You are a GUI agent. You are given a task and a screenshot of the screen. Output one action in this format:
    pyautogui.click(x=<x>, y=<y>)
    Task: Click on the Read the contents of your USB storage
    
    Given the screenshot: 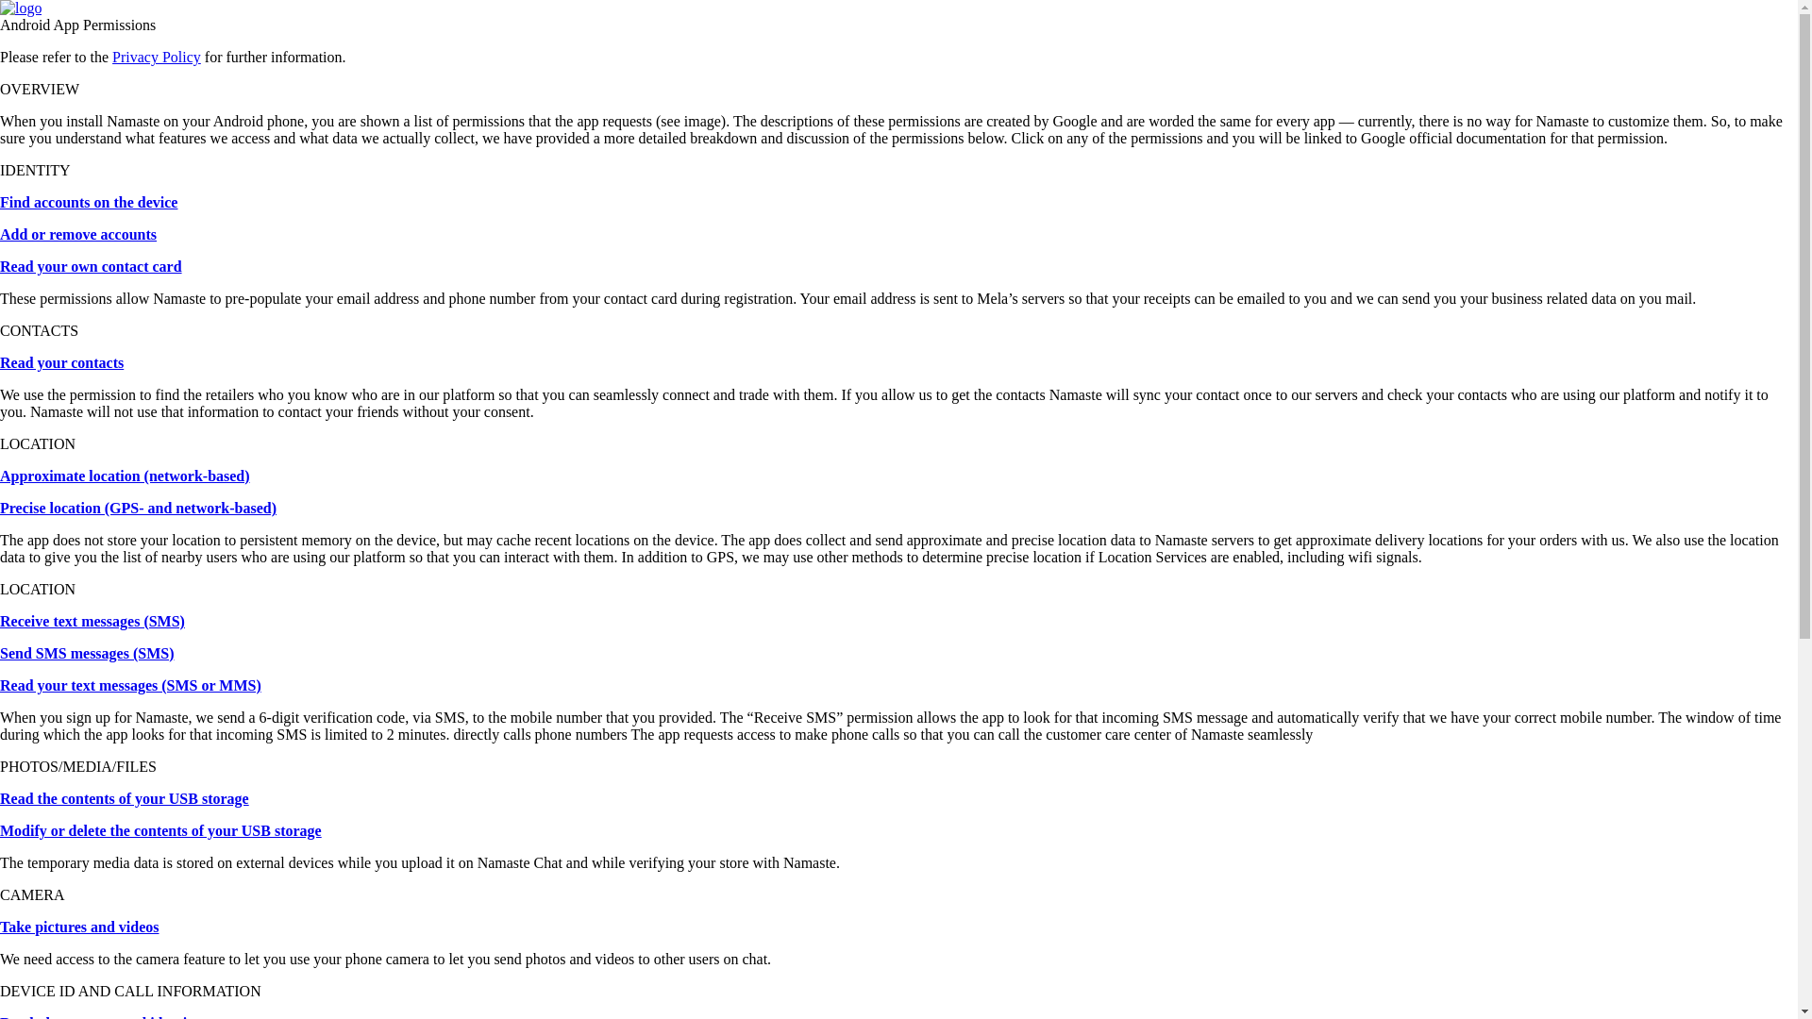 What is the action you would take?
    pyautogui.click(x=125, y=798)
    